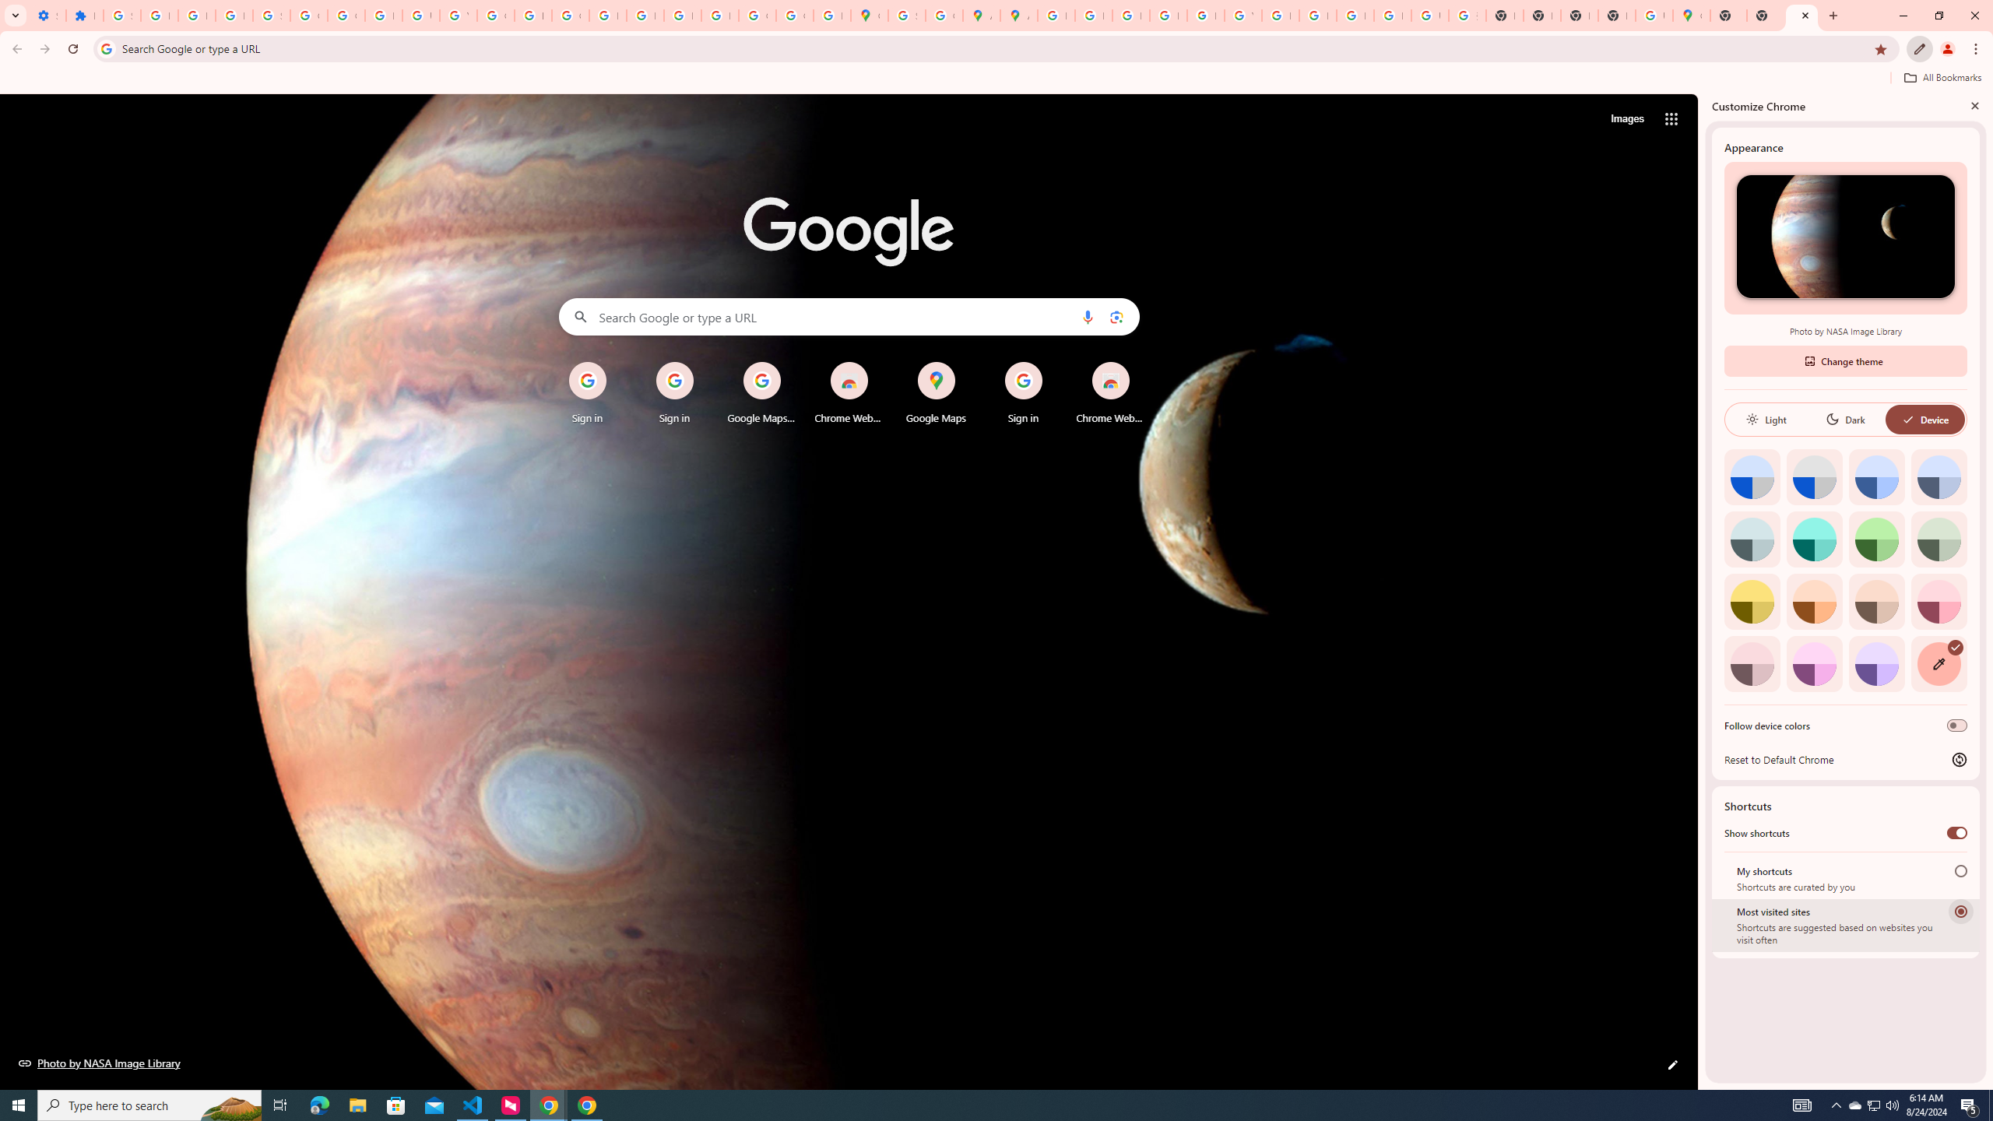  What do you see at coordinates (906, 16) in the screenshot?
I see `Sign in - Google Accounts` at bounding box center [906, 16].